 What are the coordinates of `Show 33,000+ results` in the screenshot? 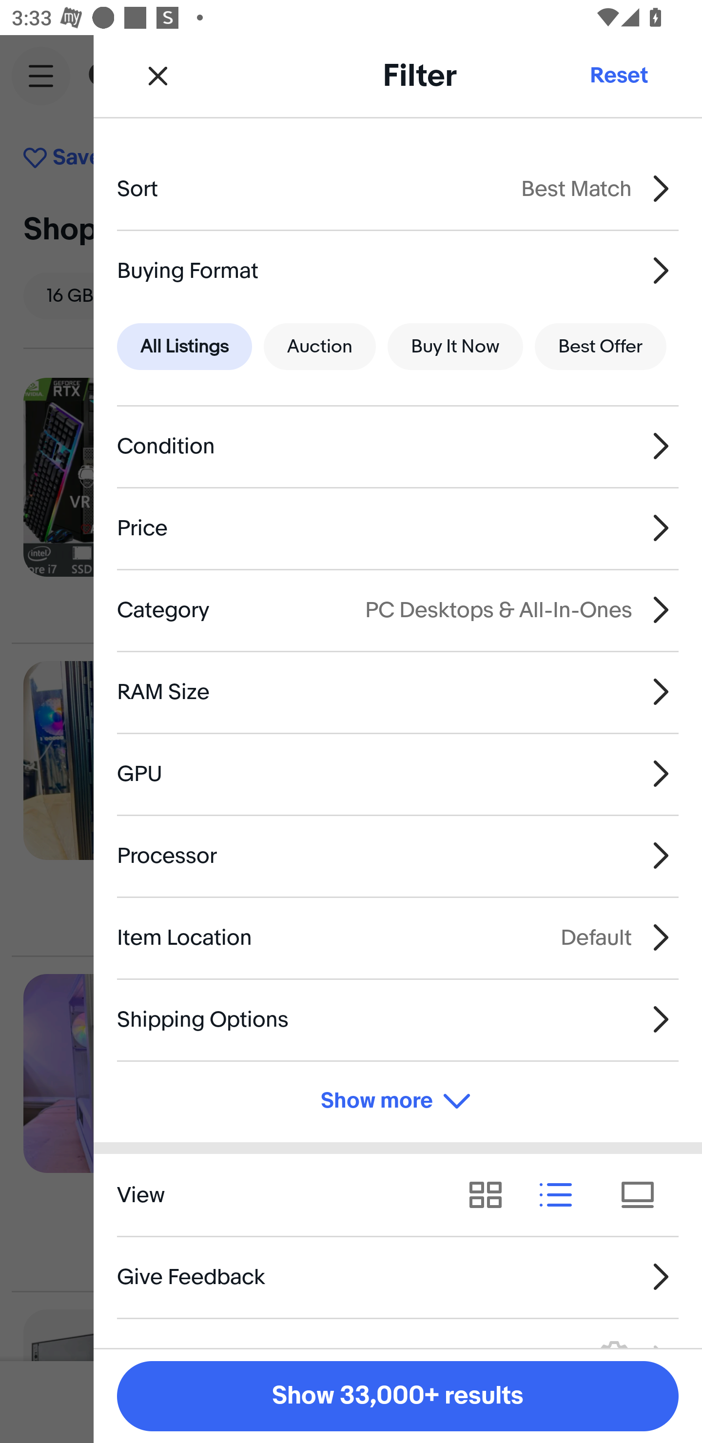 It's located at (398, 1396).